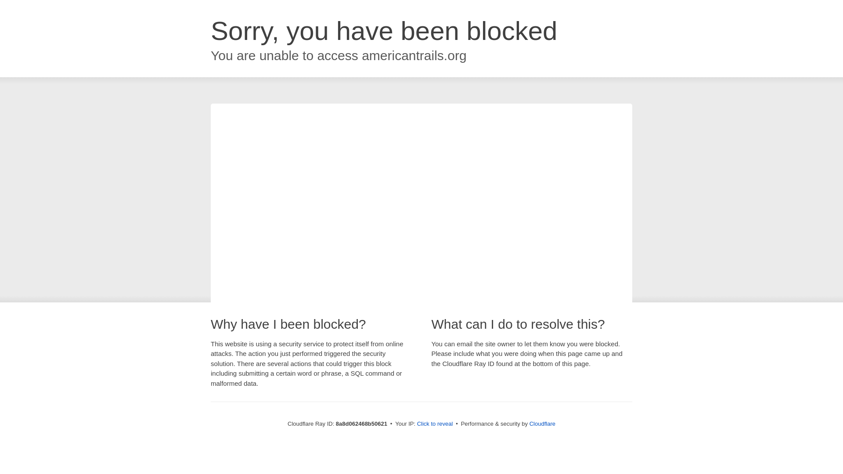 The width and height of the screenshot is (843, 474). What do you see at coordinates (435, 424) in the screenshot?
I see `Click to reveal` at bounding box center [435, 424].